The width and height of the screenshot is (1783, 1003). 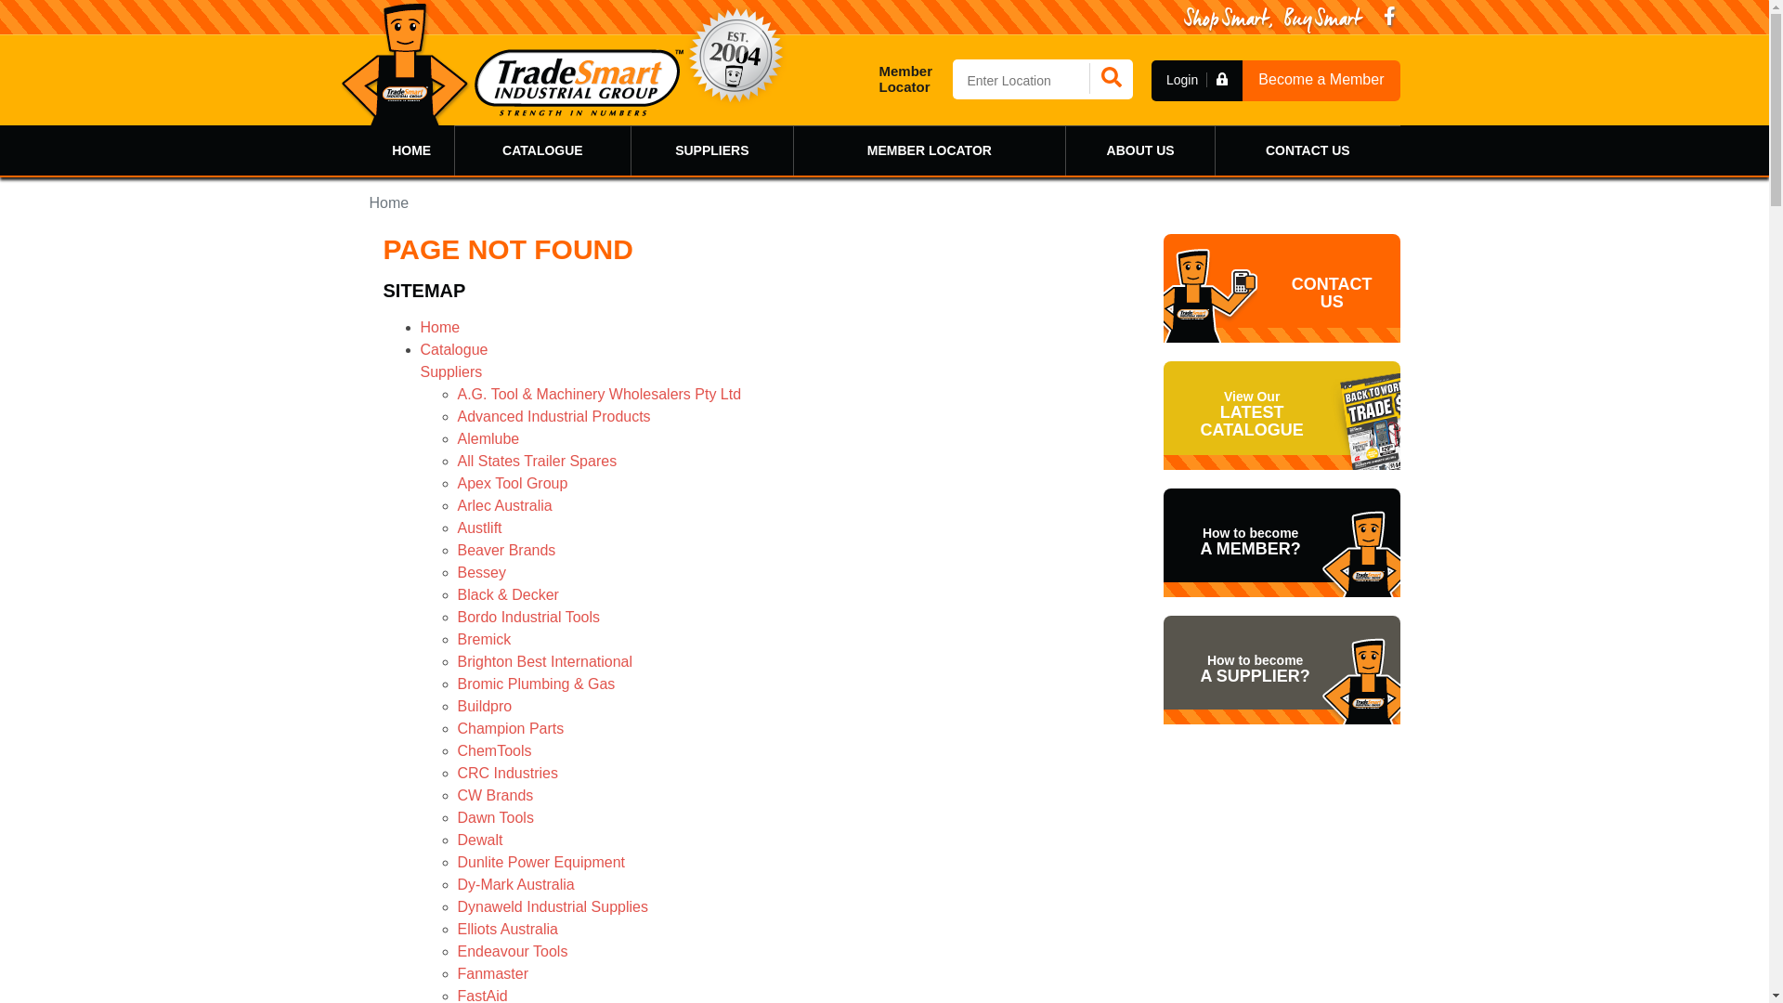 I want to click on CONTACT US, so click(x=1308, y=150).